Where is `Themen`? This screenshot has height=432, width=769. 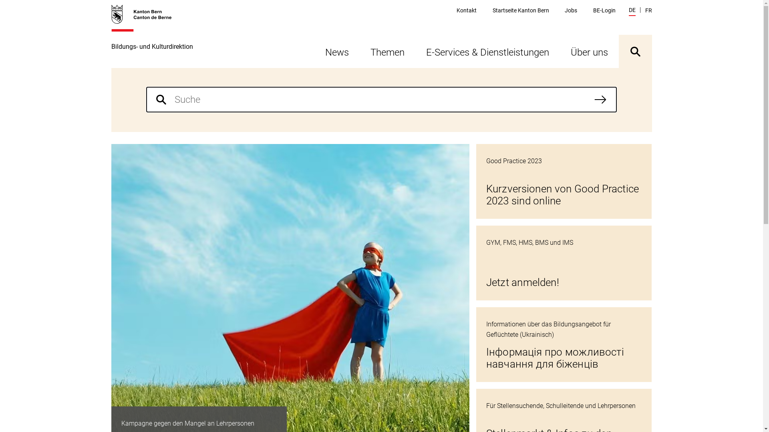 Themen is located at coordinates (388, 51).